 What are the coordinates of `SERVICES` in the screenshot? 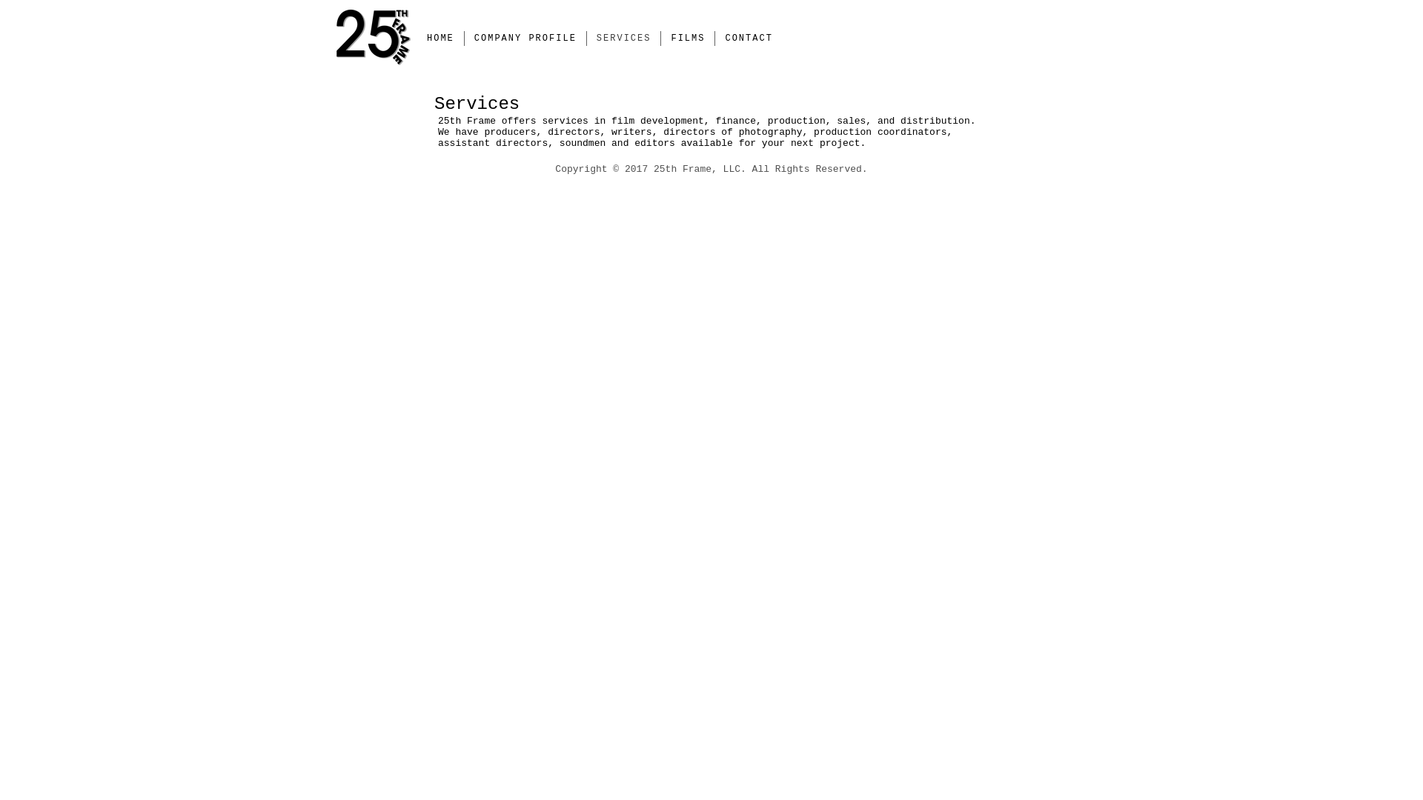 It's located at (624, 39).